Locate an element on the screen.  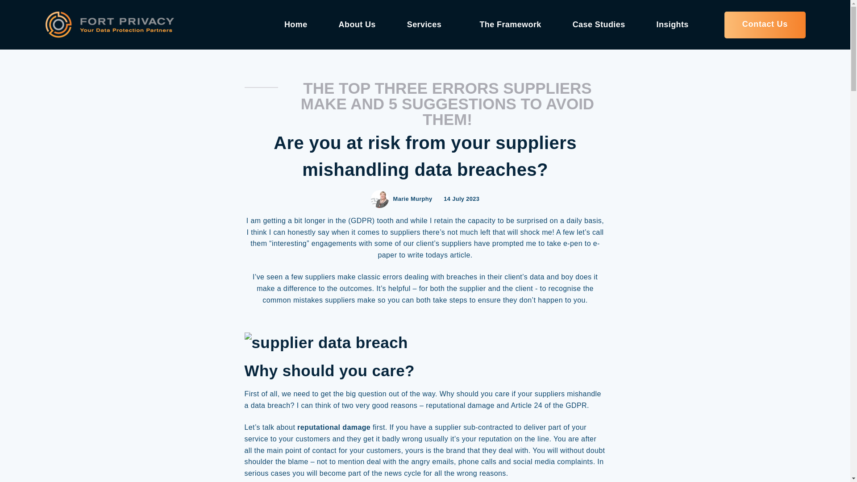
Case Studies is located at coordinates (599, 24).